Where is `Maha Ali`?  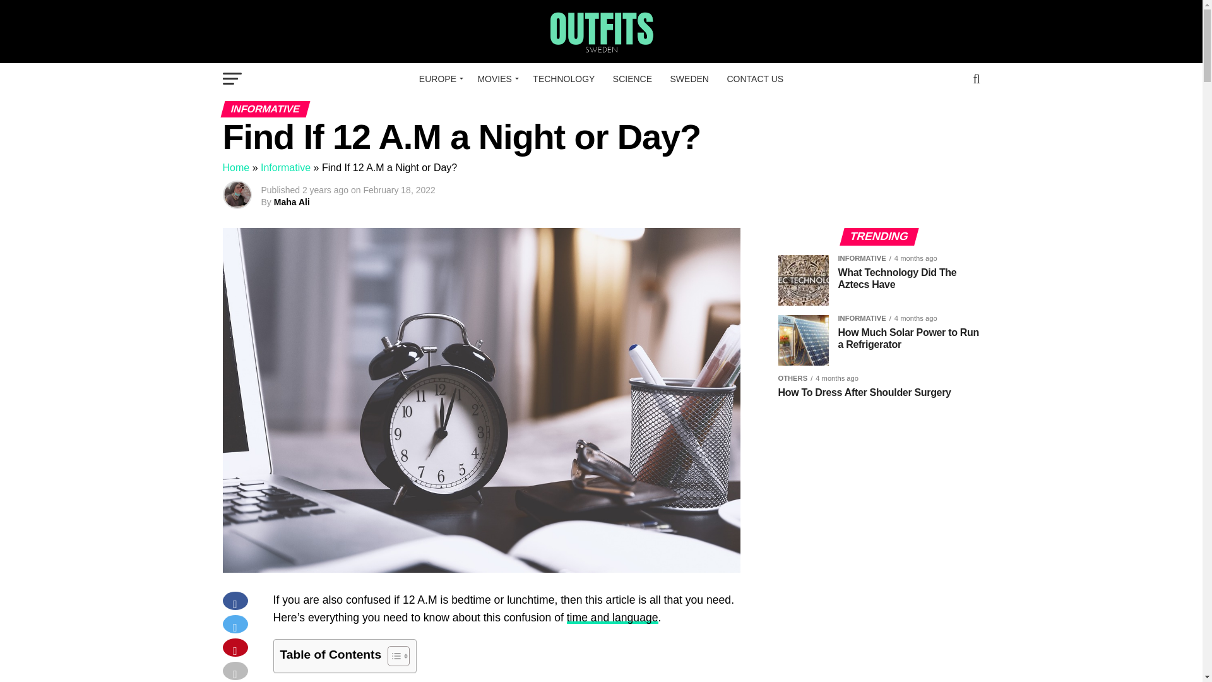 Maha Ali is located at coordinates (292, 202).